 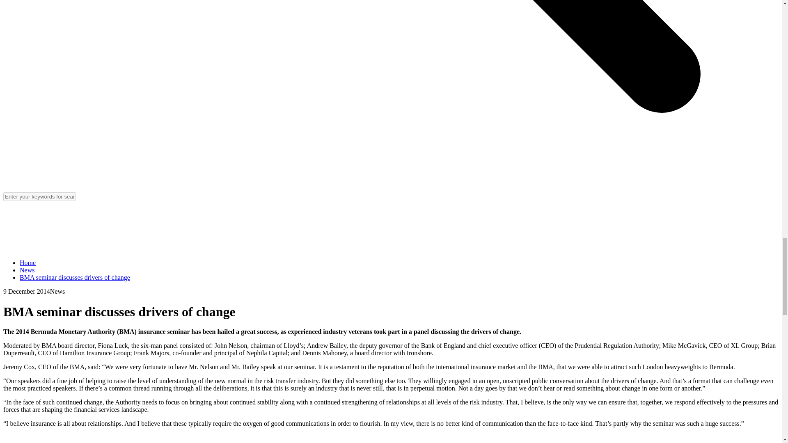 I want to click on News, so click(x=27, y=270).